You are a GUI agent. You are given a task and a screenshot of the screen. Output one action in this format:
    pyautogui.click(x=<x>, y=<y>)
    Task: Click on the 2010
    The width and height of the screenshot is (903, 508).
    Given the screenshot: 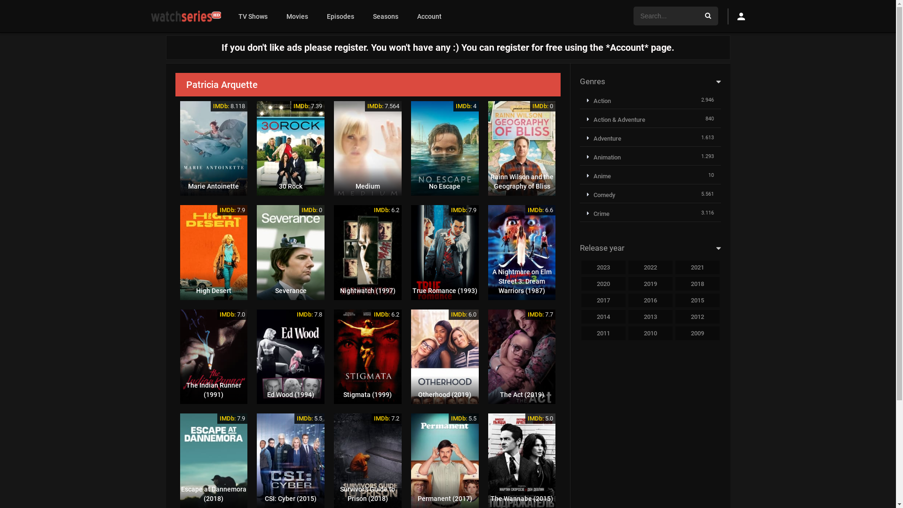 What is the action you would take?
    pyautogui.click(x=650, y=333)
    